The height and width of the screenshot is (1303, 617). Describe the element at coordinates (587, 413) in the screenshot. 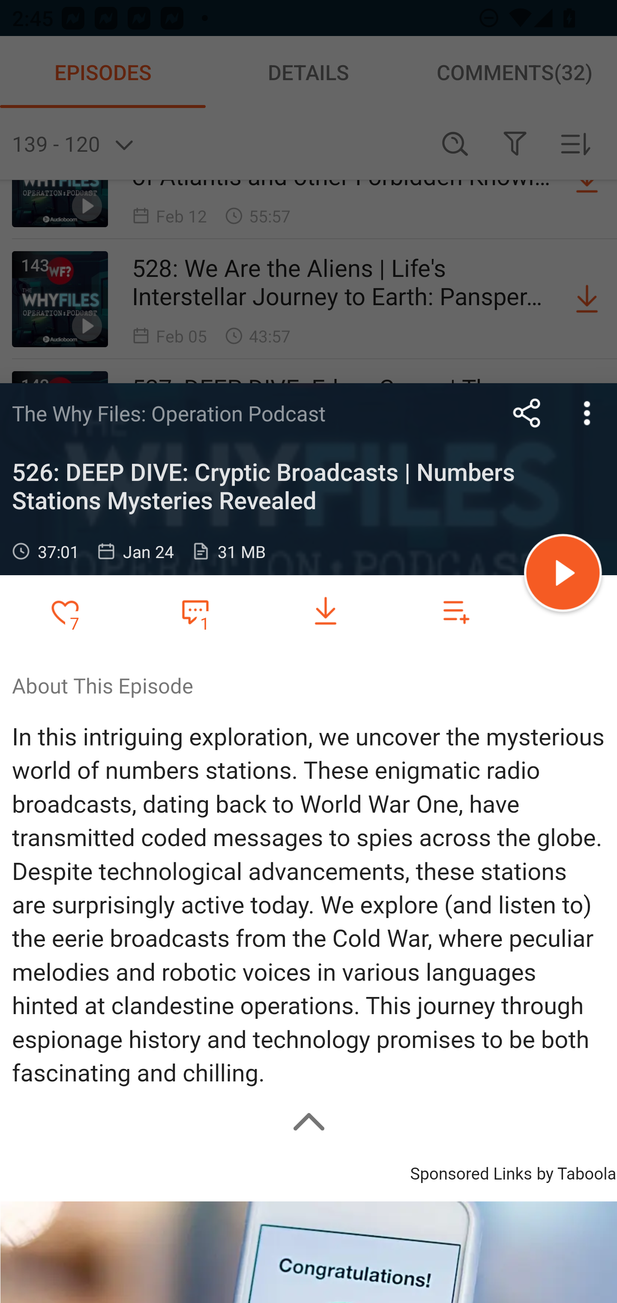

I see `more options` at that location.